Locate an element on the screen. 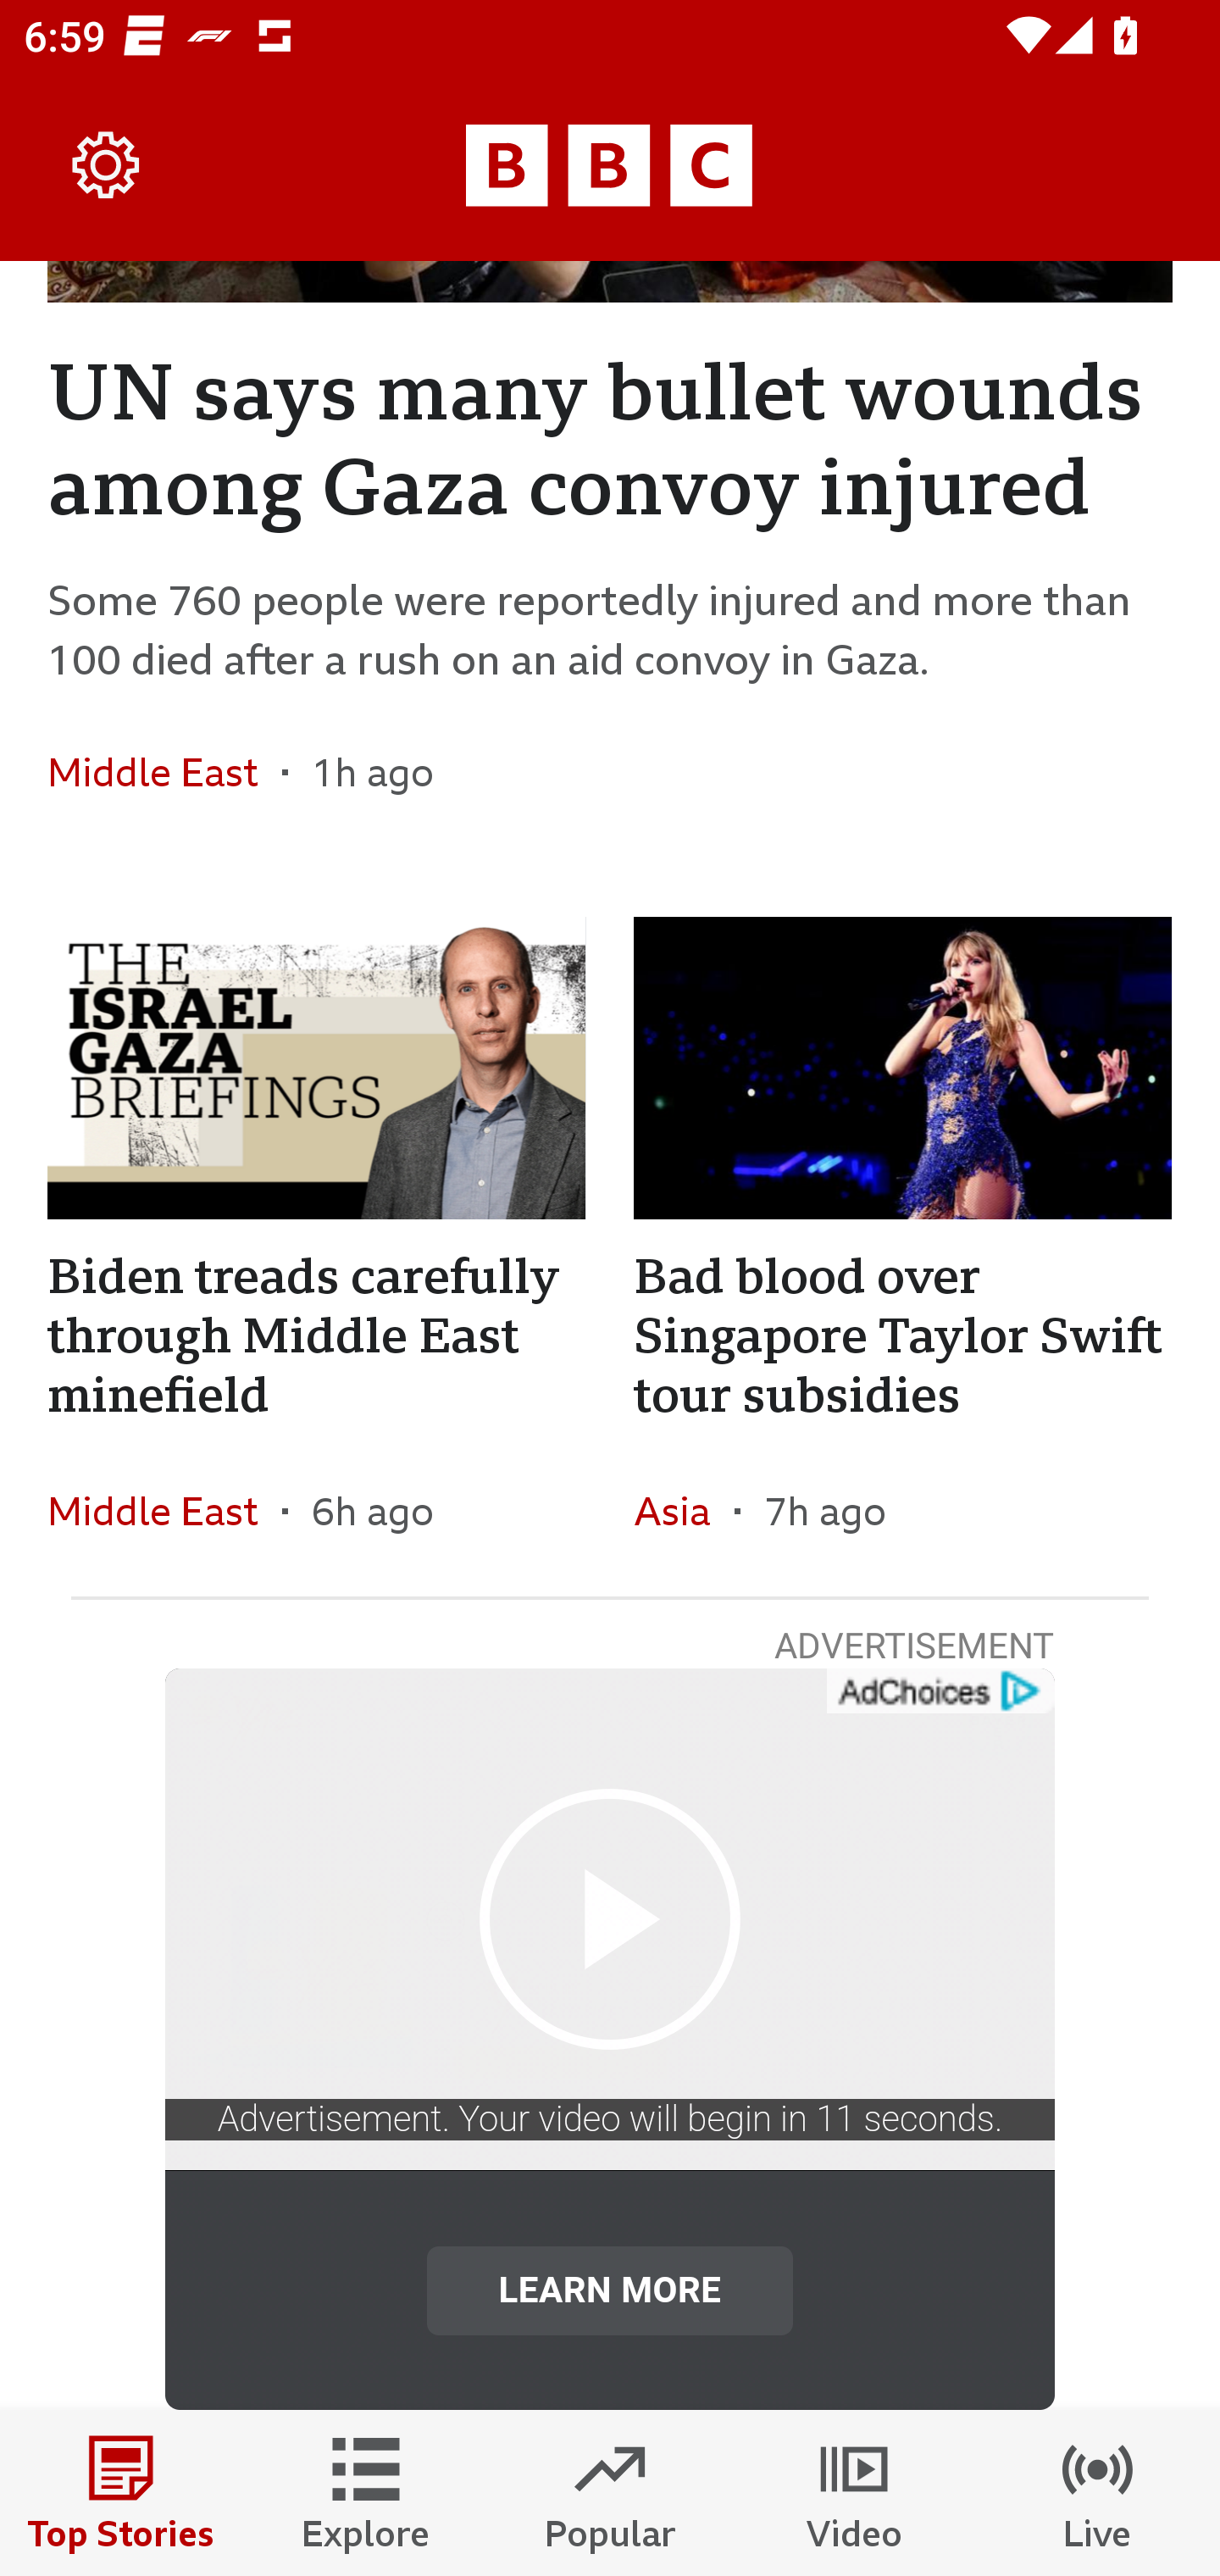 Image resolution: width=1220 pixels, height=2576 pixels. Explore is located at coordinates (366, 2493).